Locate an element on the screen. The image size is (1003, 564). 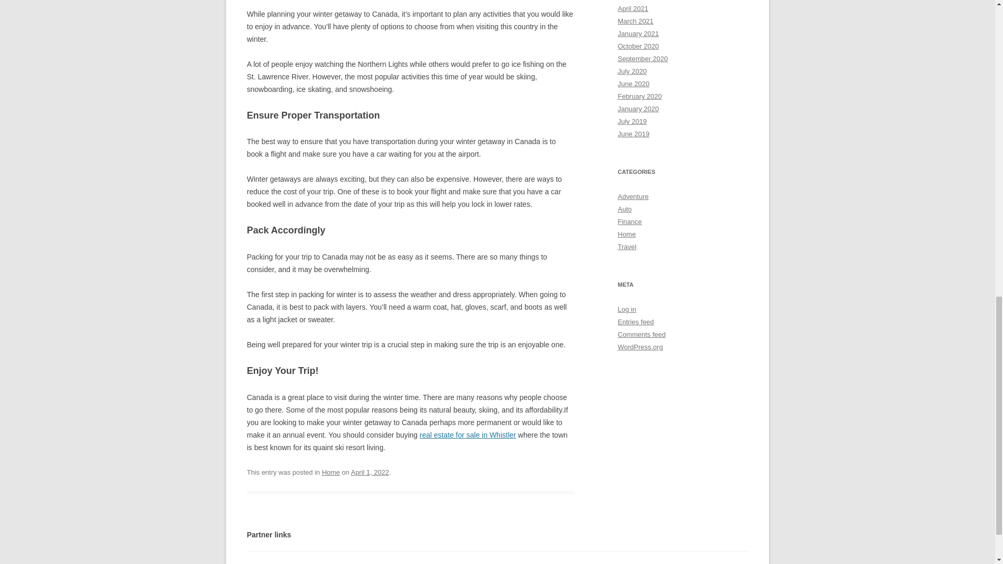
September 2020 is located at coordinates (643, 58).